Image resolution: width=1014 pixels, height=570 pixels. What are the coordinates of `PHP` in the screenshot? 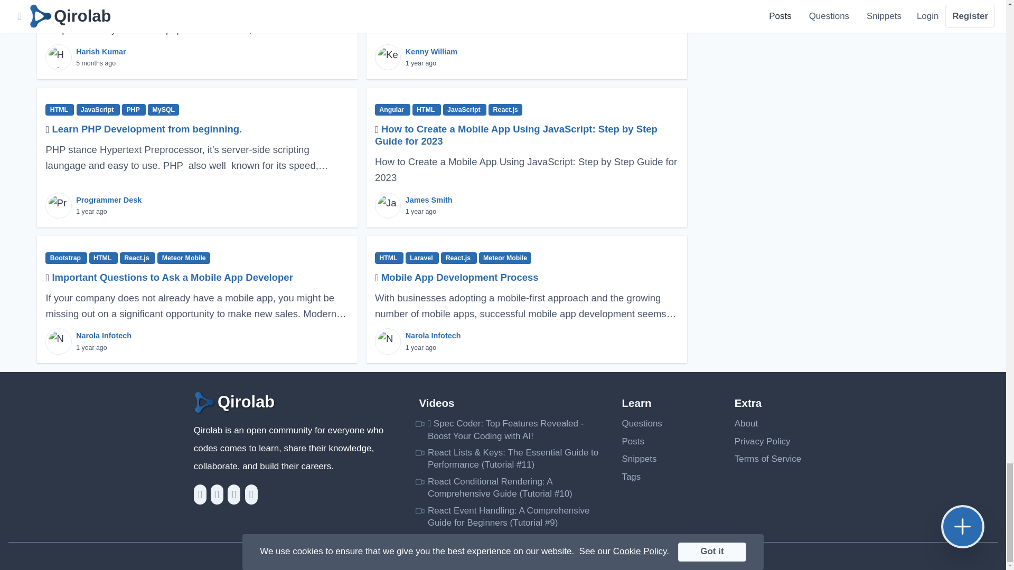 It's located at (134, 110).